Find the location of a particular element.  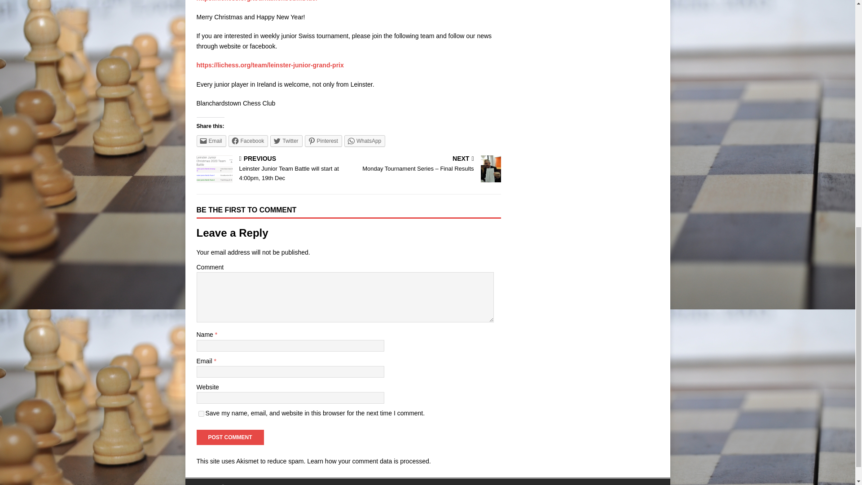

Post Comment is located at coordinates (230, 437).